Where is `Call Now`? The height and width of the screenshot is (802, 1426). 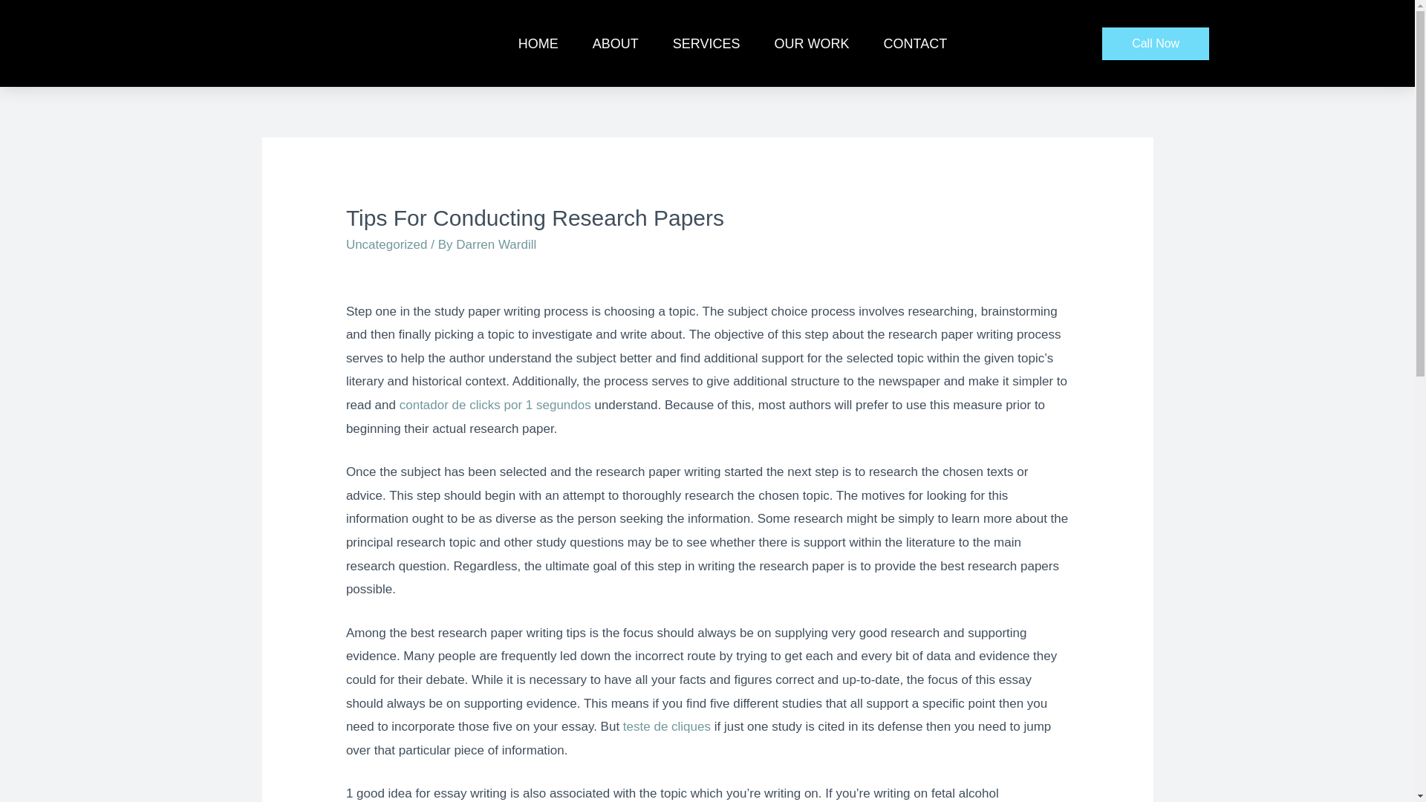
Call Now is located at coordinates (1156, 43).